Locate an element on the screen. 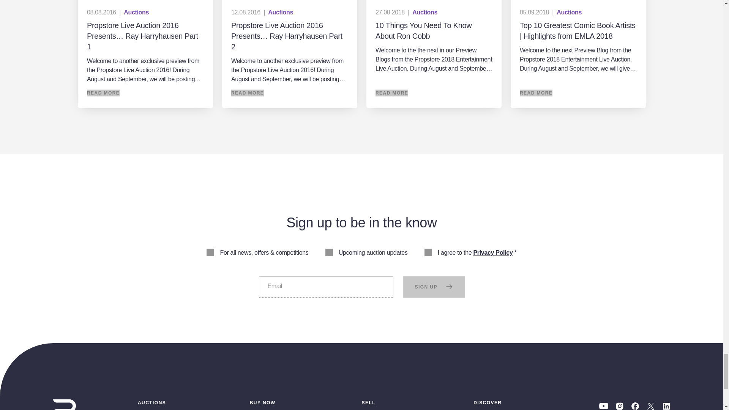 The width and height of the screenshot is (729, 410). AuctionsAuctions is located at coordinates (280, 12).